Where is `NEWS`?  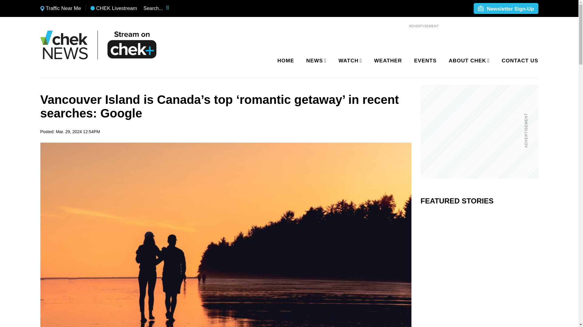
NEWS is located at coordinates (315, 61).